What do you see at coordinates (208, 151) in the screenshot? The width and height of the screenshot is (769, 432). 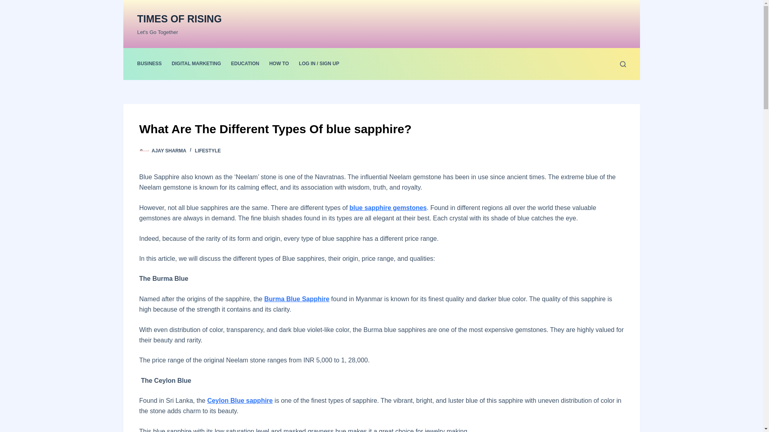 I see `LIFESTYLE` at bounding box center [208, 151].